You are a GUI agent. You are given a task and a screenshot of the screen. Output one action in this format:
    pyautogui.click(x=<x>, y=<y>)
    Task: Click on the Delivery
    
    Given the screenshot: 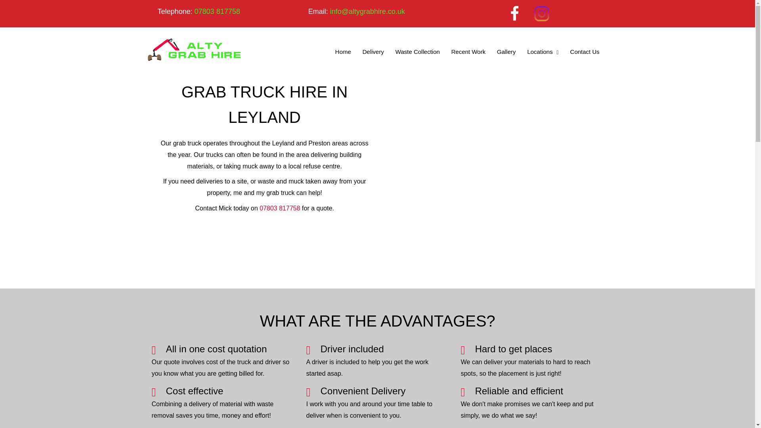 What is the action you would take?
    pyautogui.click(x=373, y=52)
    